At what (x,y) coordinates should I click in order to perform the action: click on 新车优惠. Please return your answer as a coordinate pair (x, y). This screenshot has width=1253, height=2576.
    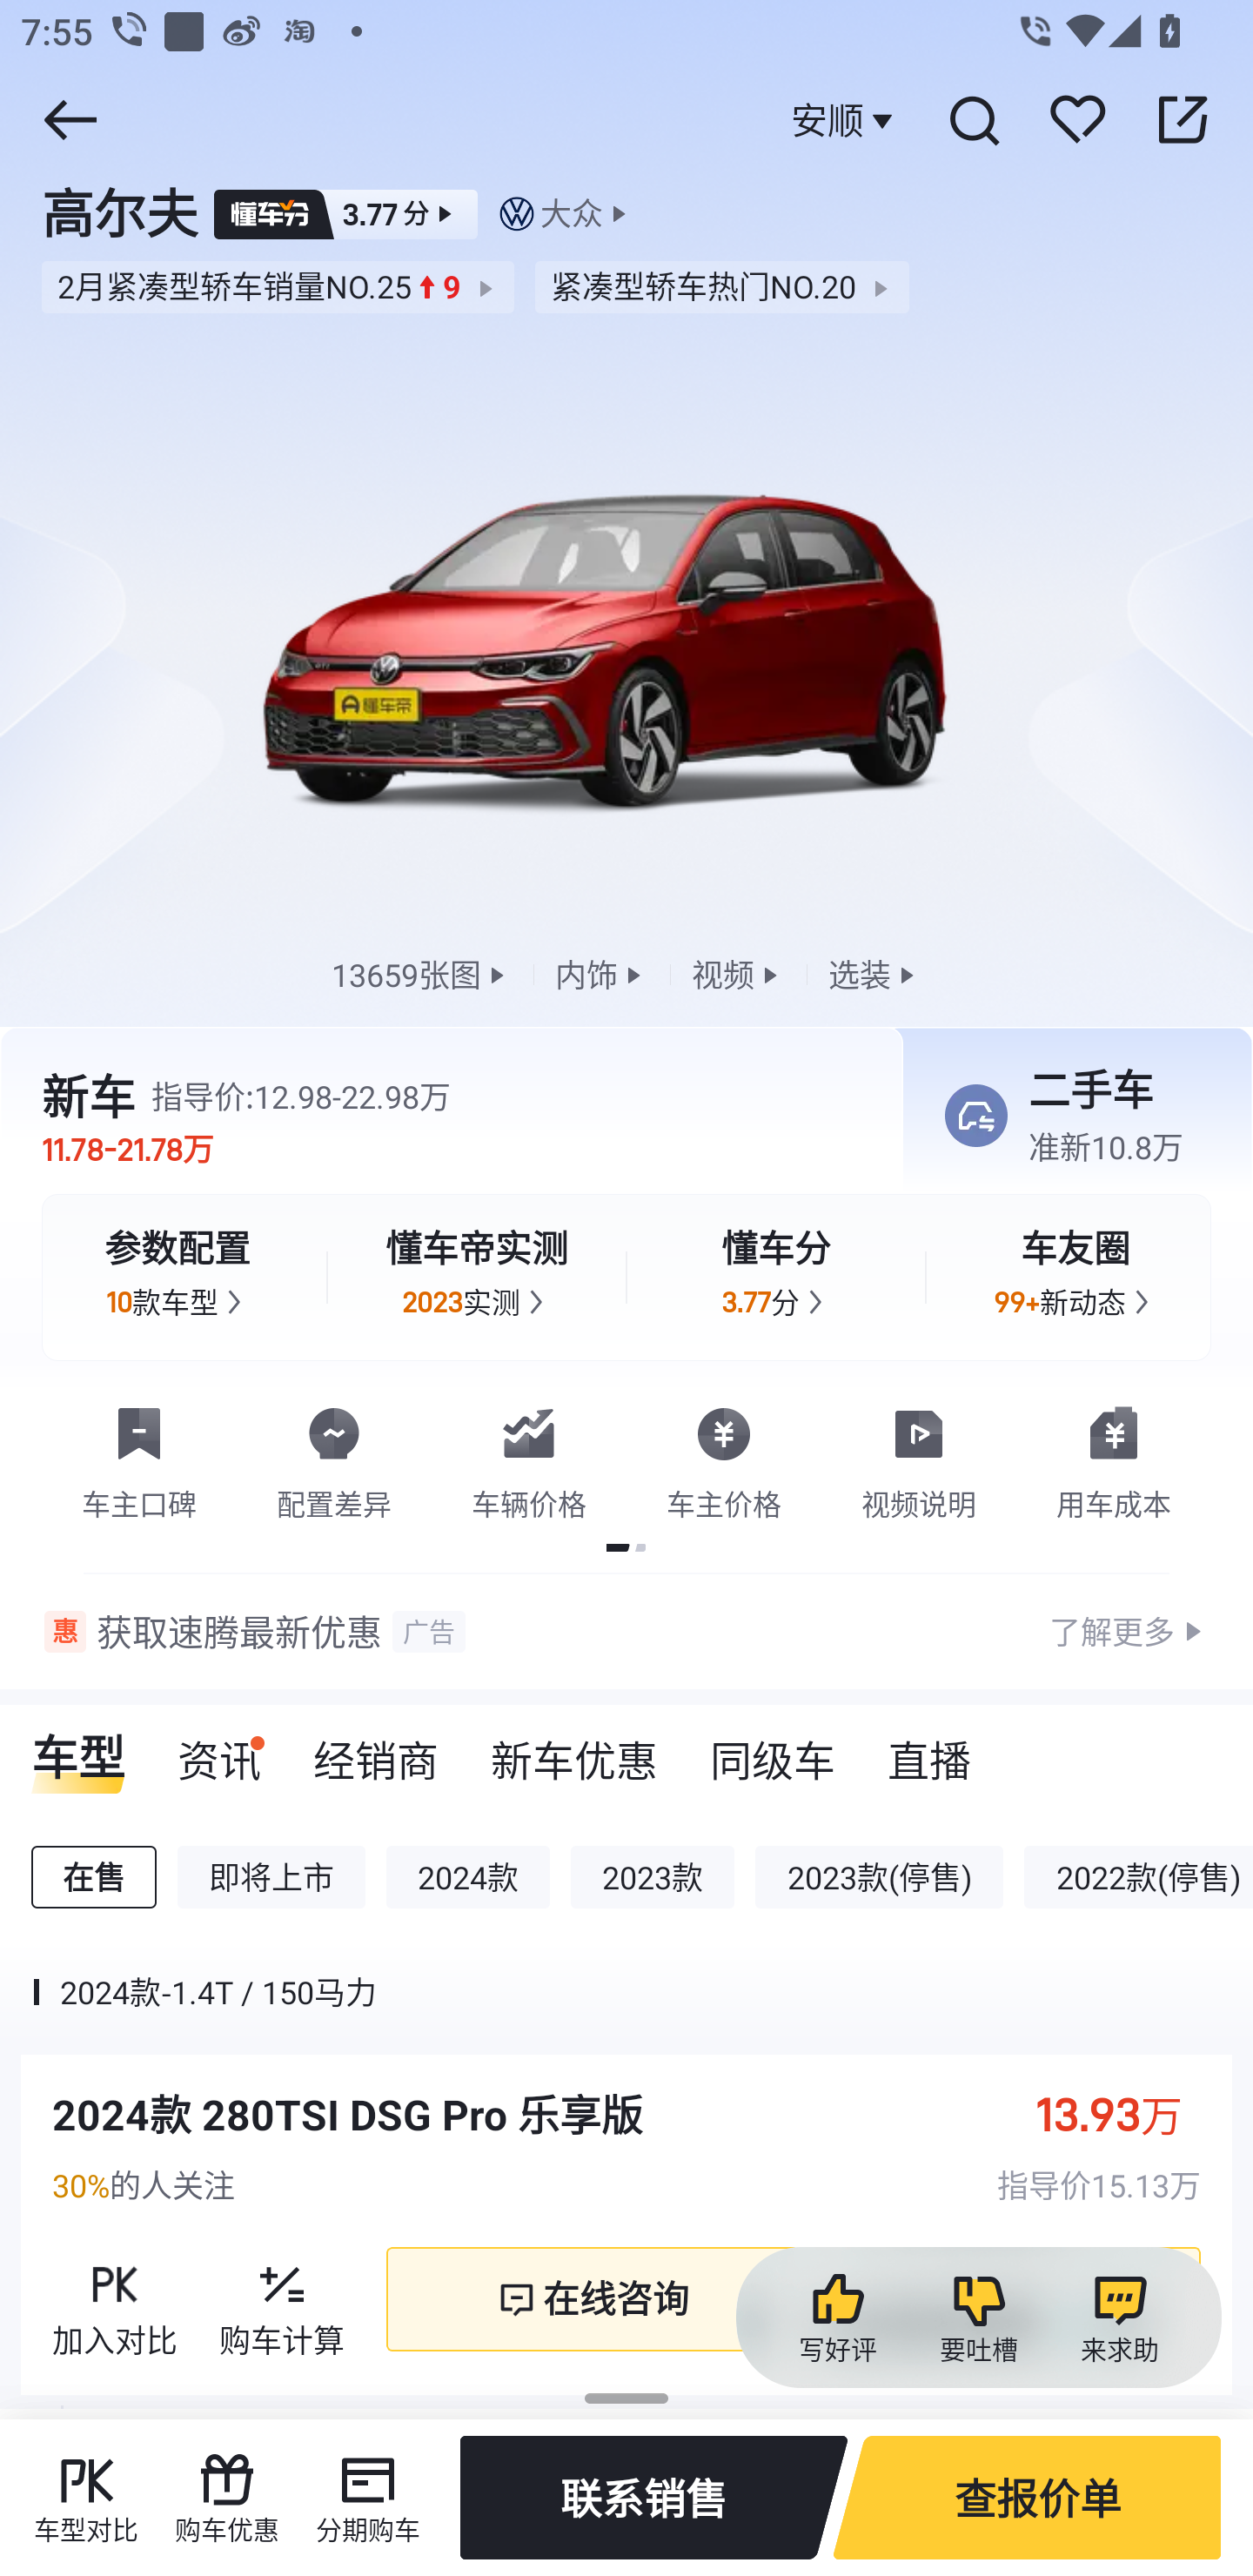
    Looking at the image, I should click on (574, 1750).